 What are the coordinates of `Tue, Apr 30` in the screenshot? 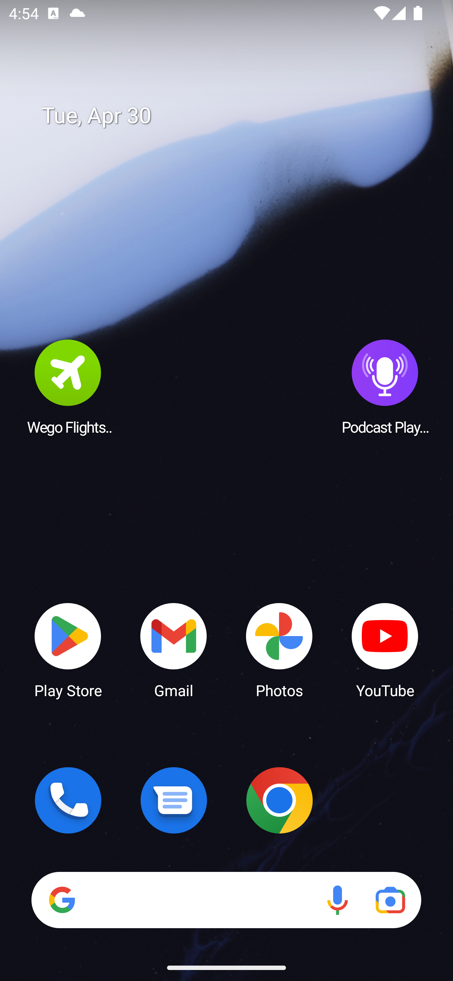 It's located at (235, 116).